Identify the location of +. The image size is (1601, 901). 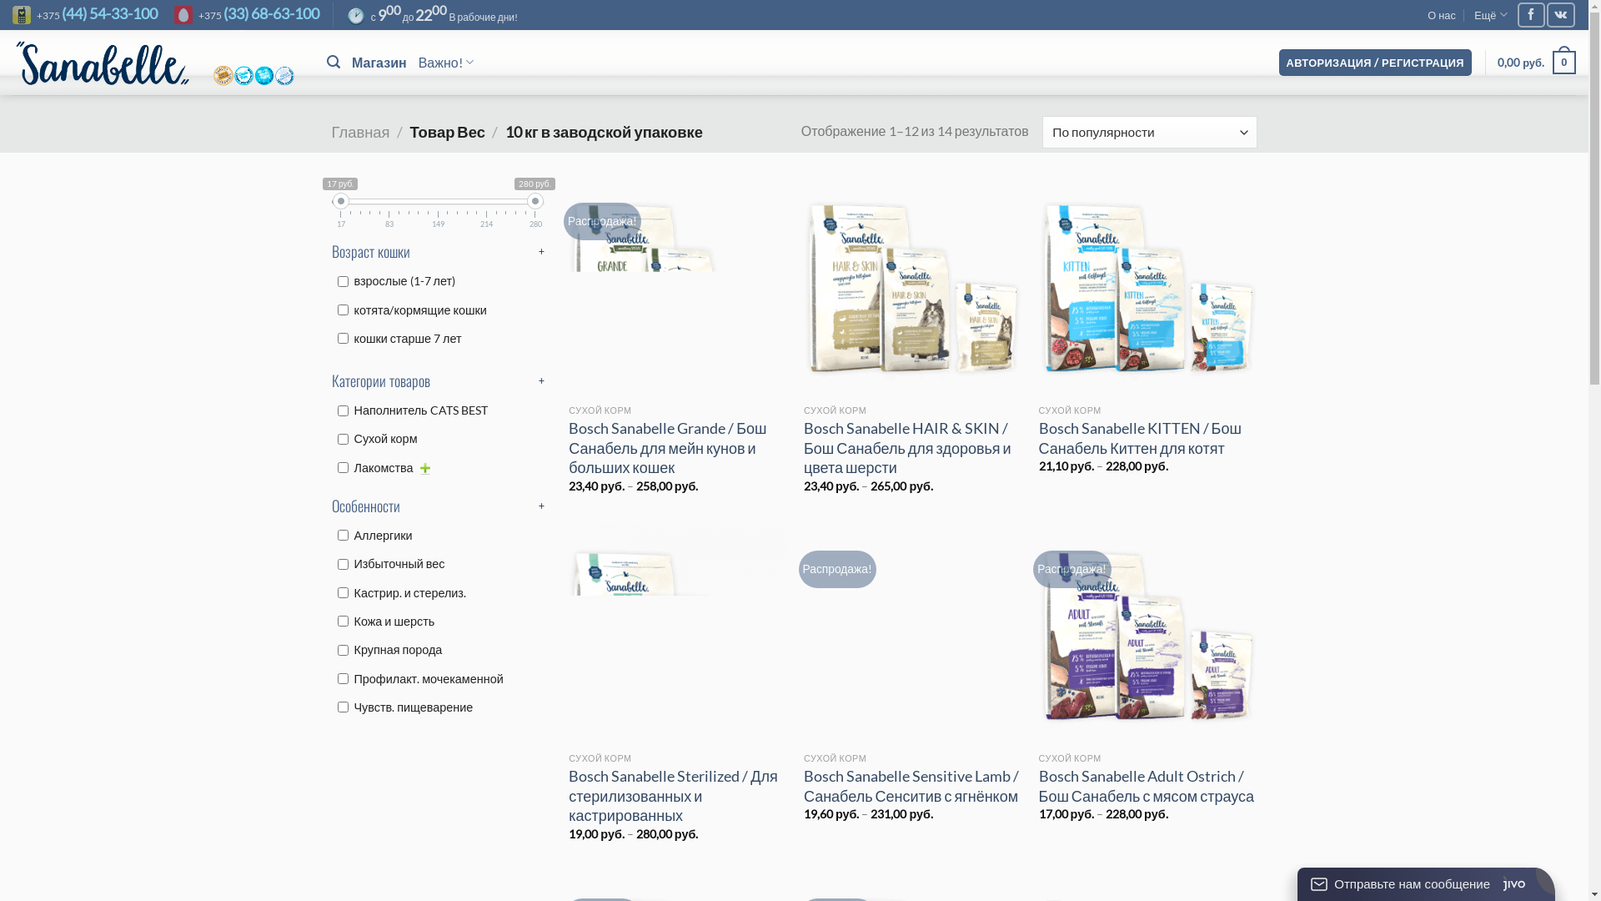
(542, 506).